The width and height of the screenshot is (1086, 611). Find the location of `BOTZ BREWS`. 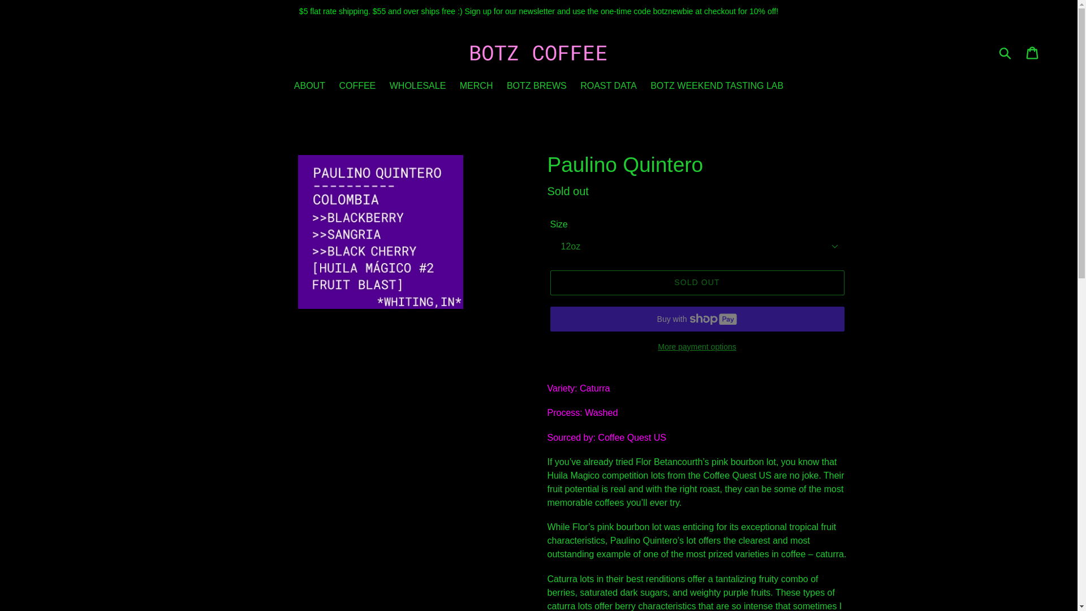

BOTZ BREWS is located at coordinates (536, 87).